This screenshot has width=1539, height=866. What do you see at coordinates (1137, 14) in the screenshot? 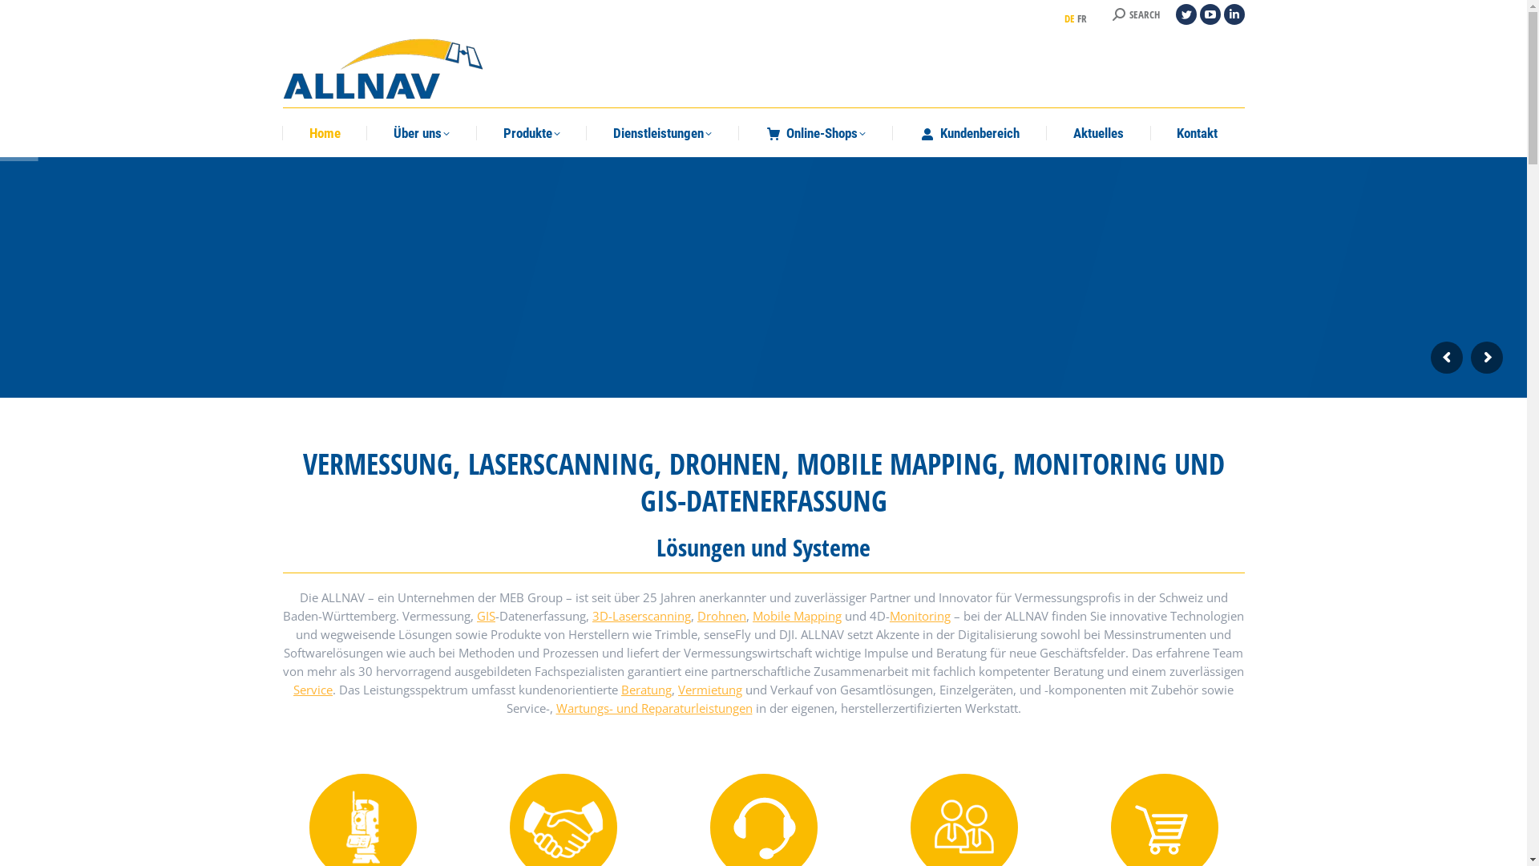
I see `SEARCH` at bounding box center [1137, 14].